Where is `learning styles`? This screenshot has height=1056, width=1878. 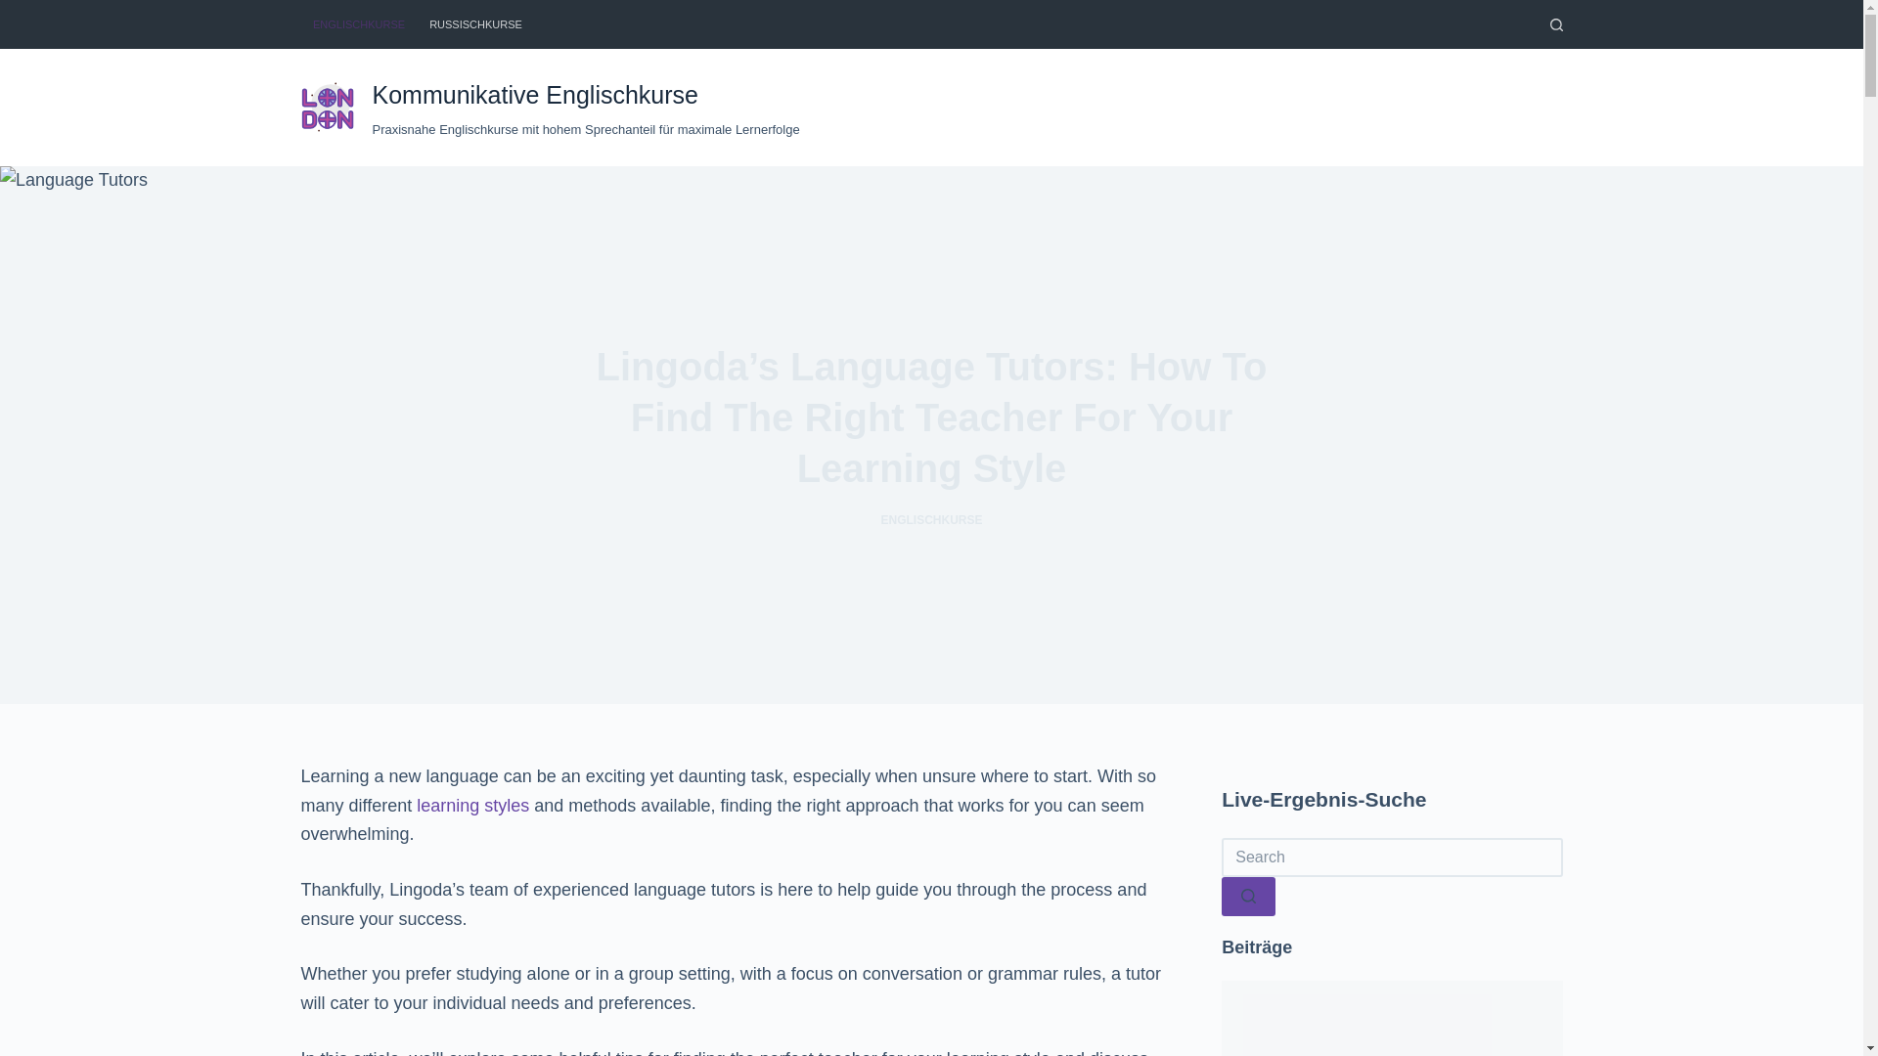 learning styles is located at coordinates (473, 806).